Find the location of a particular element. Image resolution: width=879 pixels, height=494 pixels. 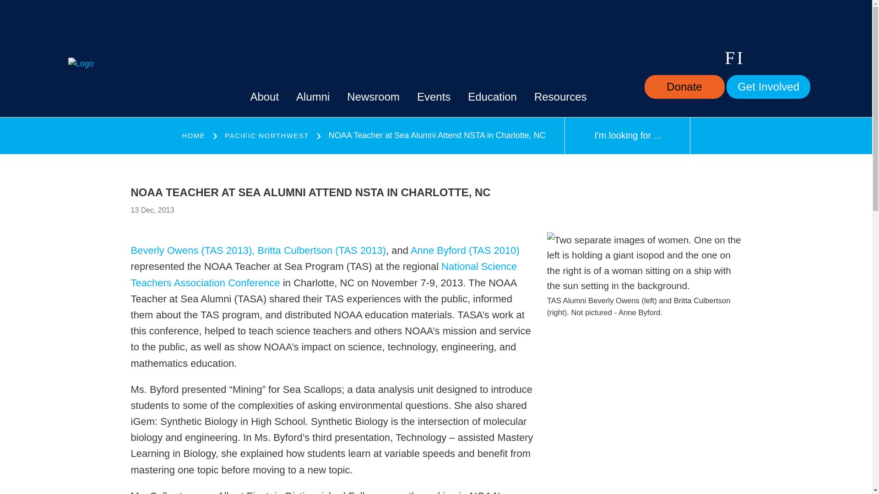

PACIFIC NORTHWEST is located at coordinates (267, 136).